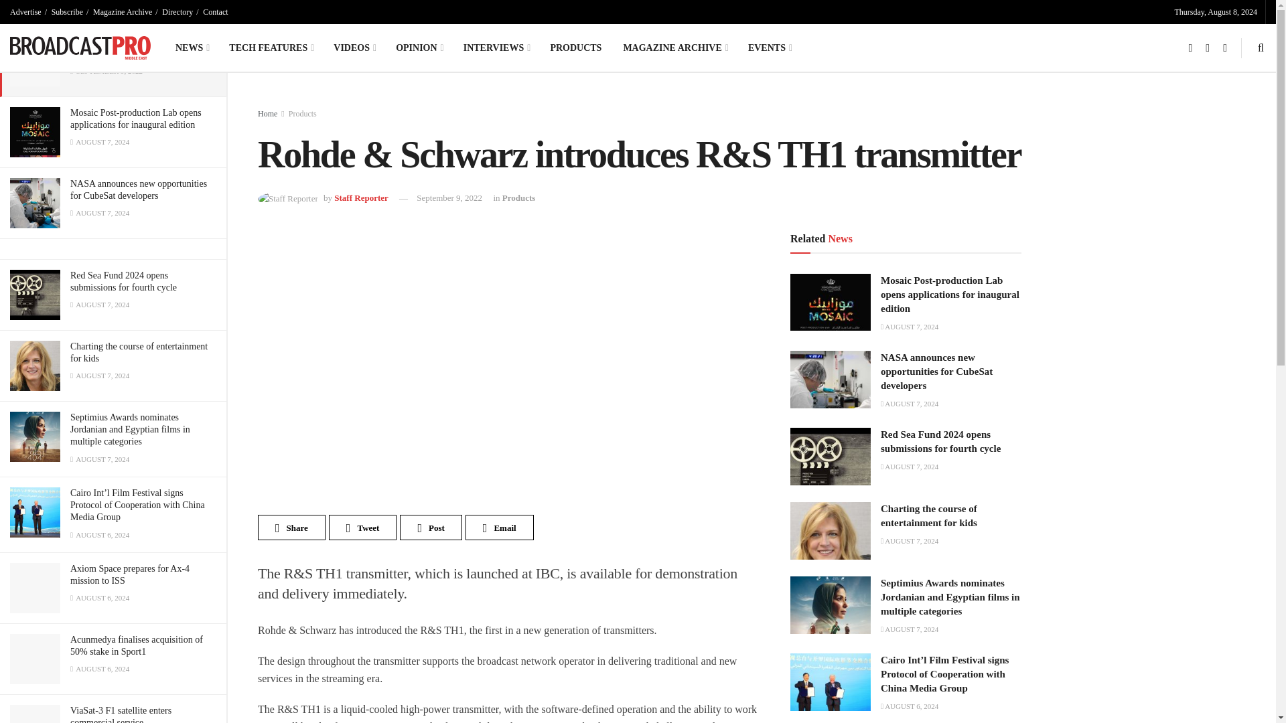 The width and height of the screenshot is (1286, 723). Describe the element at coordinates (139, 352) in the screenshot. I see `Charting the course of entertainment for kids` at that location.